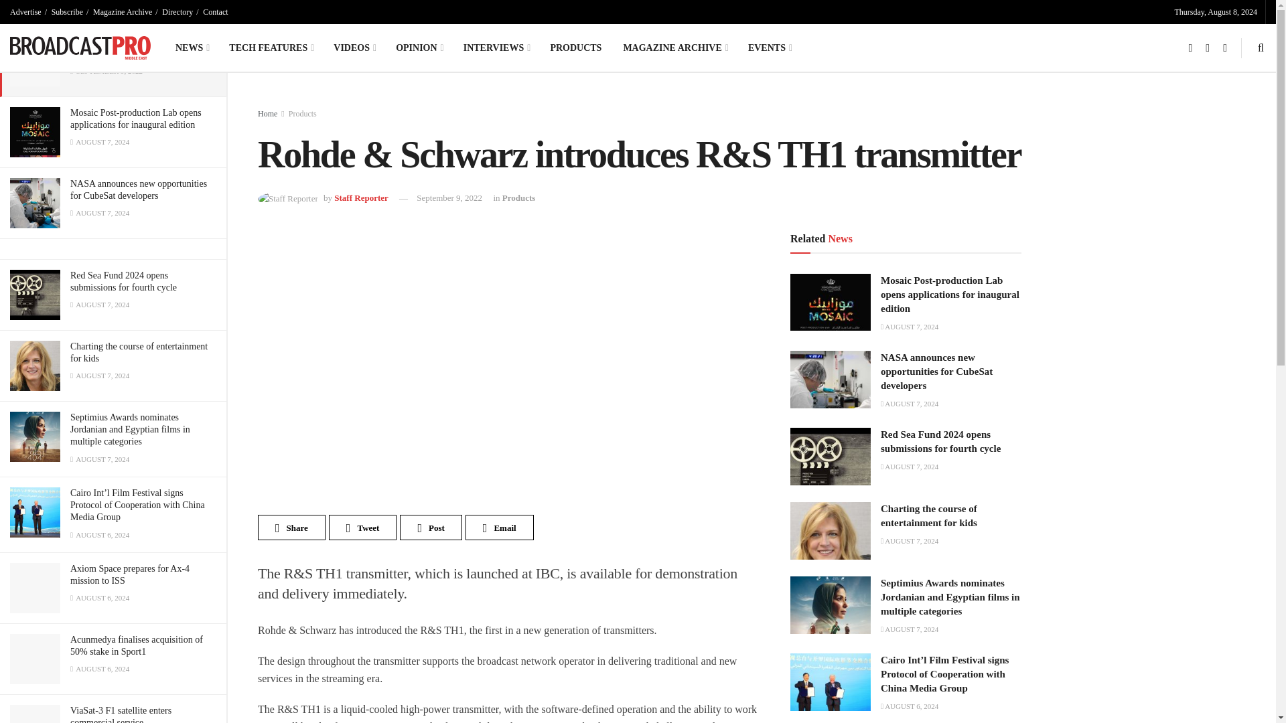 The width and height of the screenshot is (1286, 723). Describe the element at coordinates (139, 352) in the screenshot. I see `Charting the course of entertainment for kids` at that location.